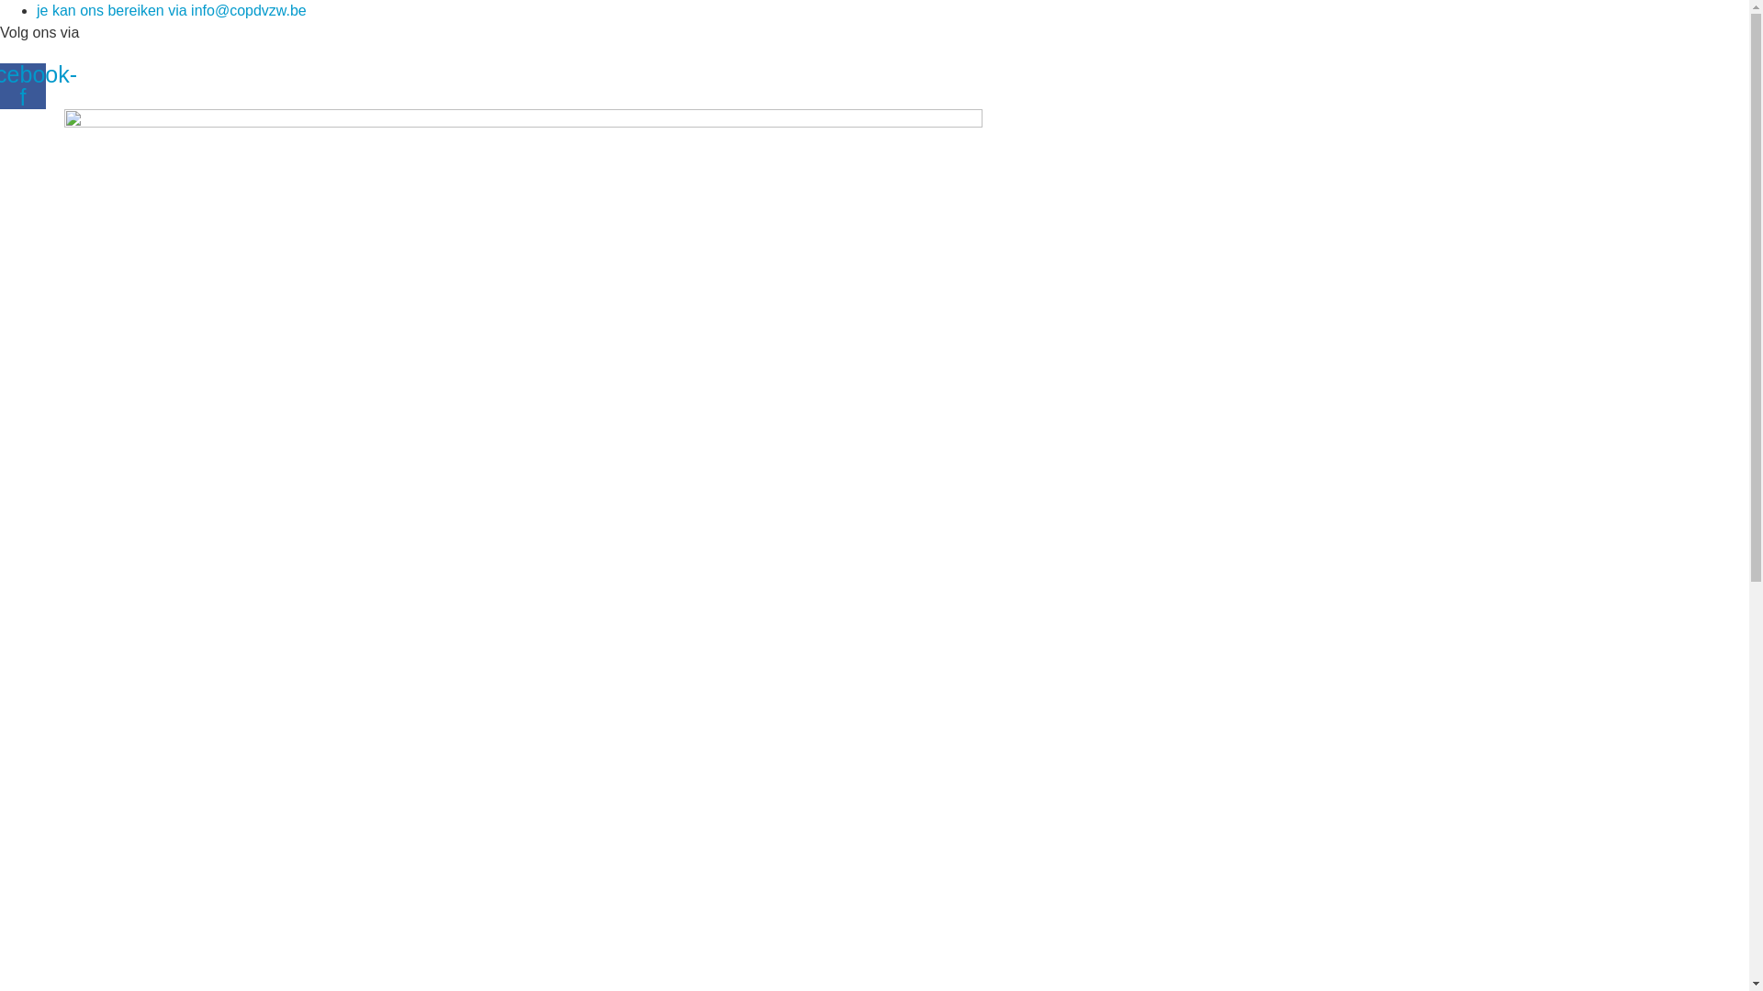  What do you see at coordinates (23, 86) in the screenshot?
I see `Facebook-f` at bounding box center [23, 86].